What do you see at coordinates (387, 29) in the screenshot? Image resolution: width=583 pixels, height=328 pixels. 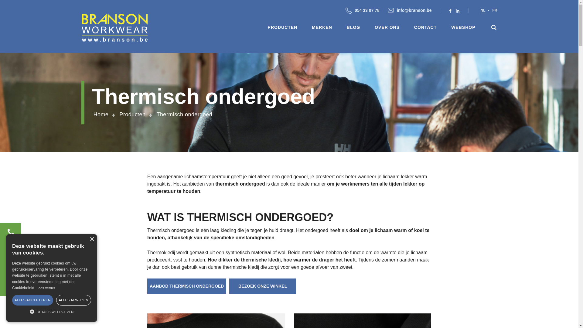 I see `OVER ONS` at bounding box center [387, 29].